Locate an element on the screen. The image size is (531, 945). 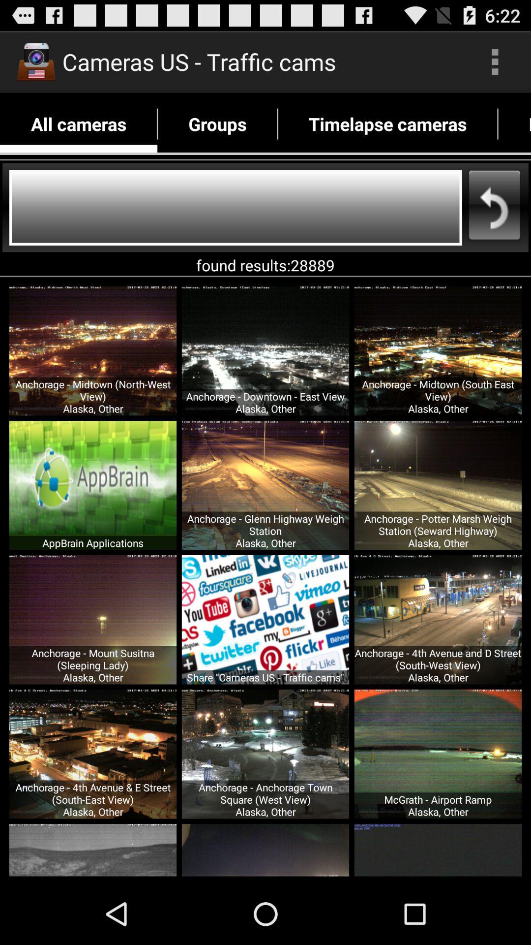
click the camera icon is located at coordinates (36, 62).